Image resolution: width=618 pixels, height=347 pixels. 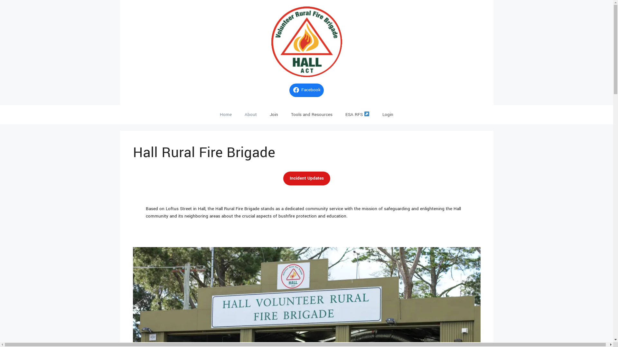 I want to click on About, so click(x=251, y=115).